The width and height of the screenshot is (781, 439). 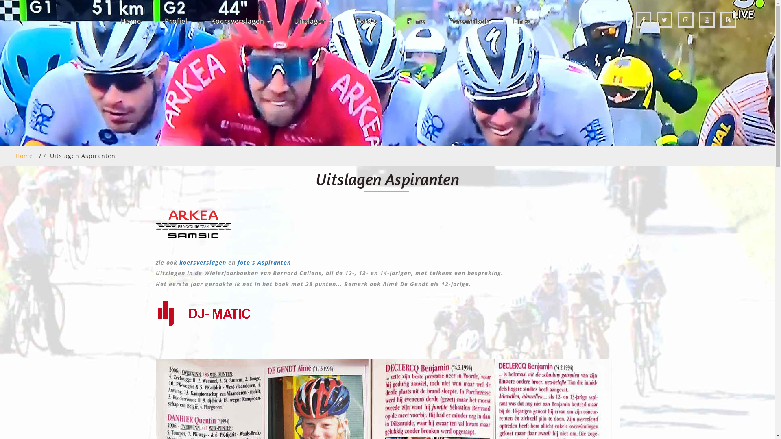 What do you see at coordinates (313, 21) in the screenshot?
I see `Uitslagen` at bounding box center [313, 21].